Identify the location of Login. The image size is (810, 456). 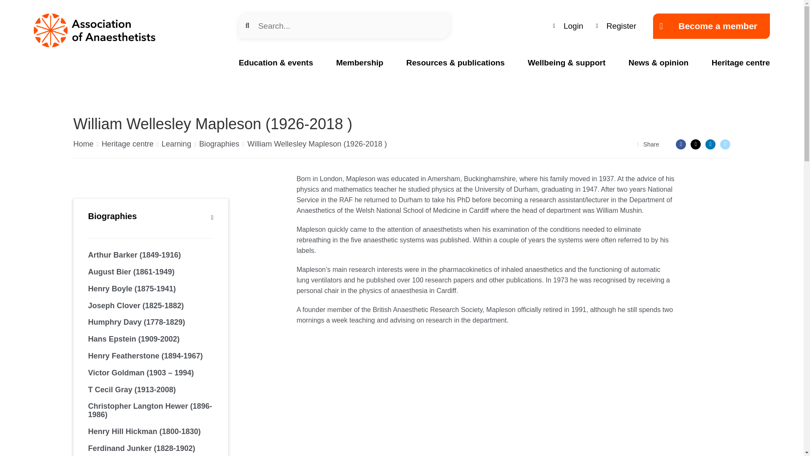
(568, 26).